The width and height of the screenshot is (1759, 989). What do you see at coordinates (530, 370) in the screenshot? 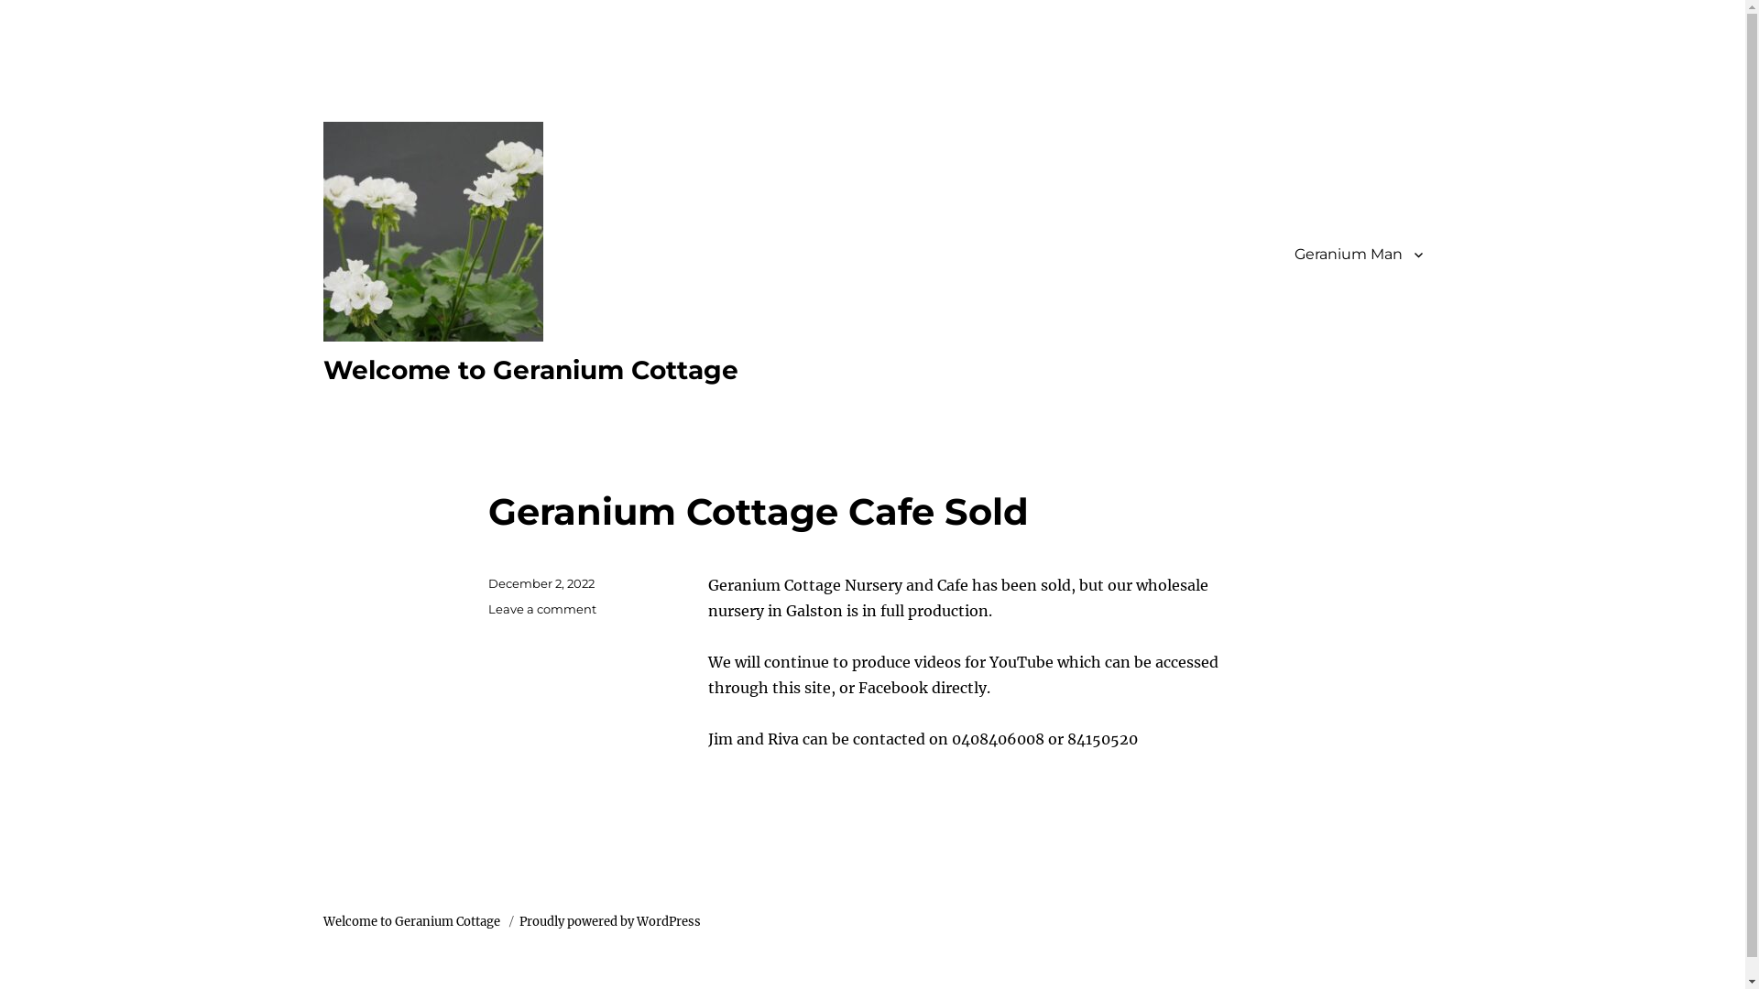
I see `Welcome to Geranium Cottage` at bounding box center [530, 370].